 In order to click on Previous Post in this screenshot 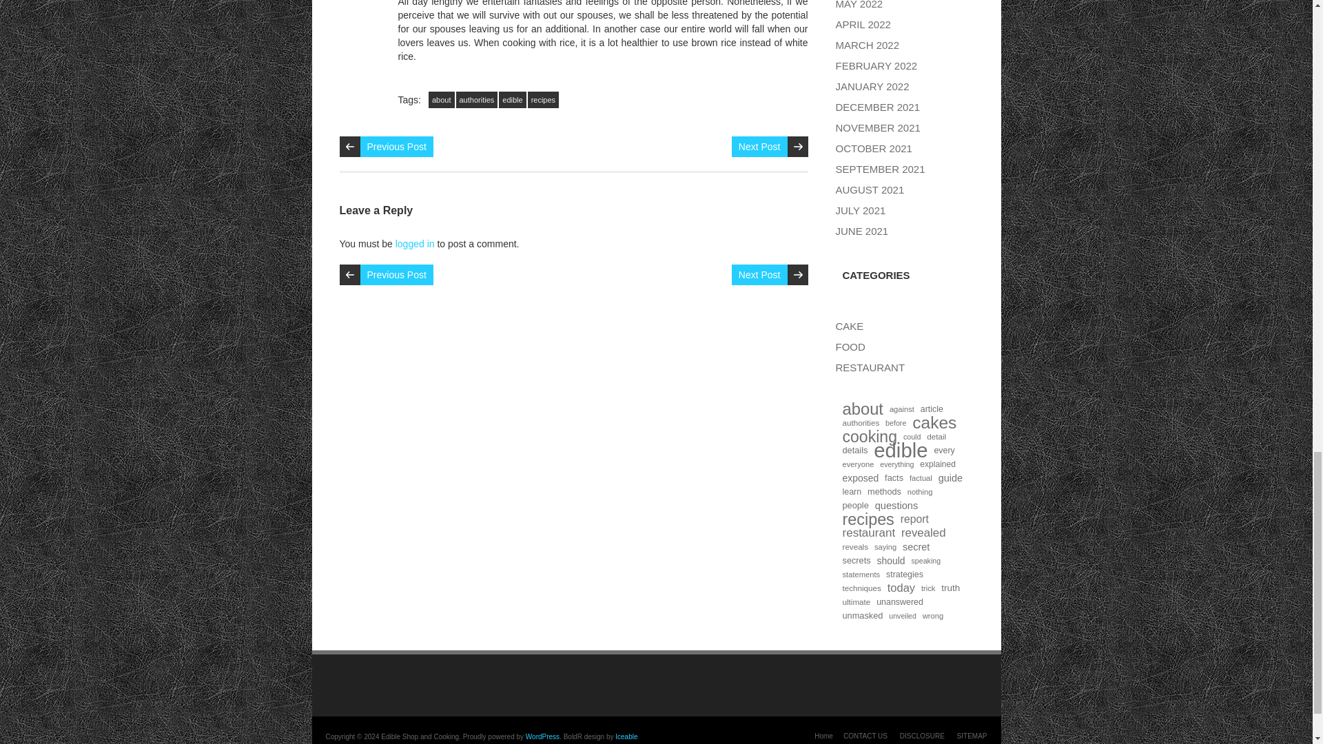, I will do `click(396, 146)`.